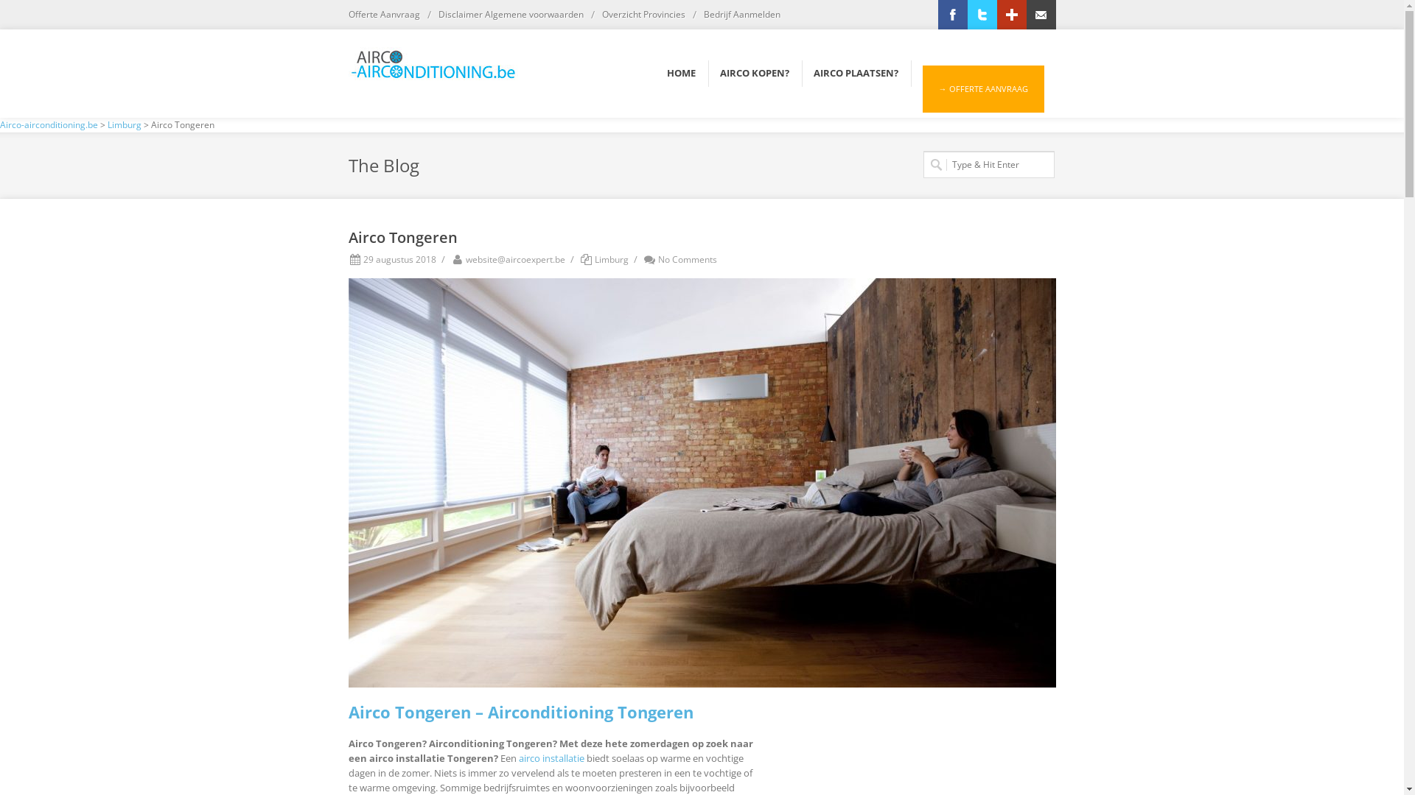 This screenshot has width=1415, height=795. Describe the element at coordinates (702, 483) in the screenshot. I see `Airco Tongeren` at that location.